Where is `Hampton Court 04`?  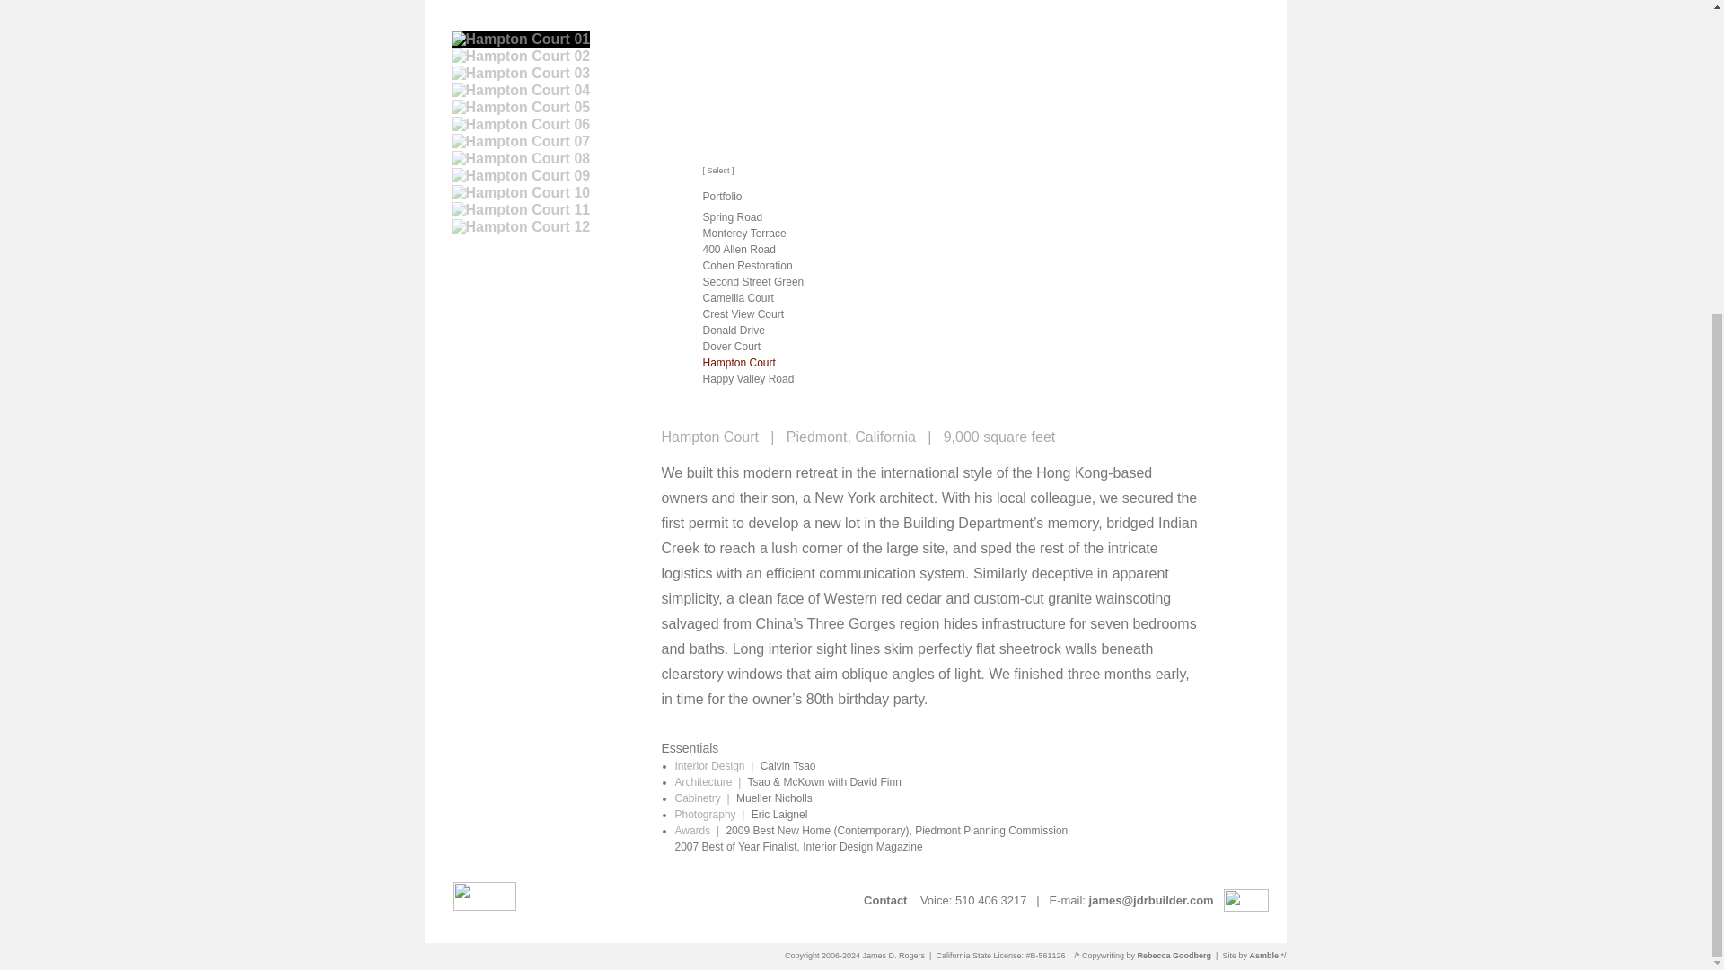
Hampton Court 04 is located at coordinates (519, 90).